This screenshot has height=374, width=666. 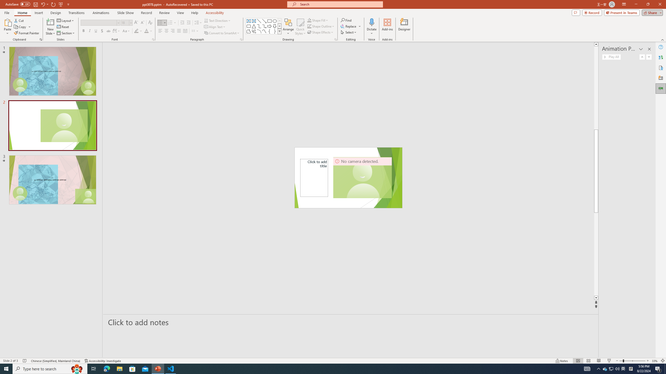 I want to click on Quick Styles, so click(x=300, y=27).